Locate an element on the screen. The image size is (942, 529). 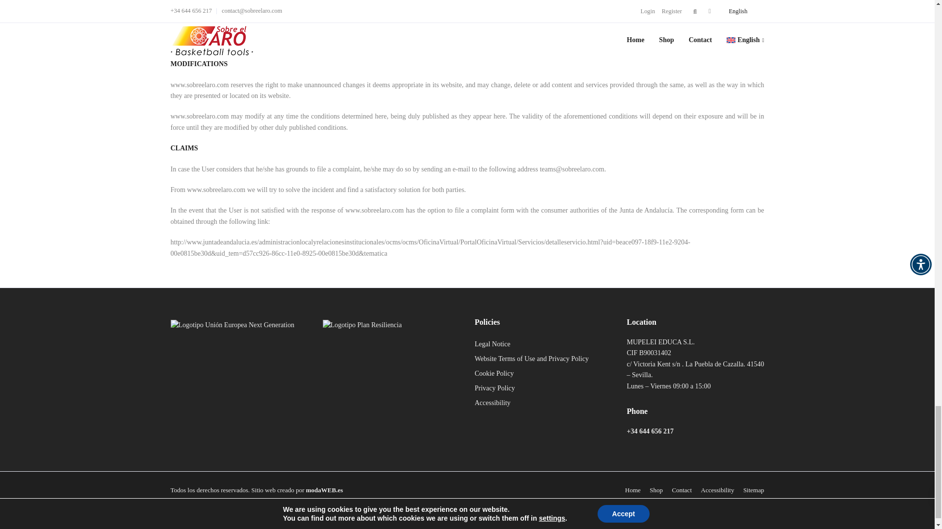
Accessibility is located at coordinates (493, 403).